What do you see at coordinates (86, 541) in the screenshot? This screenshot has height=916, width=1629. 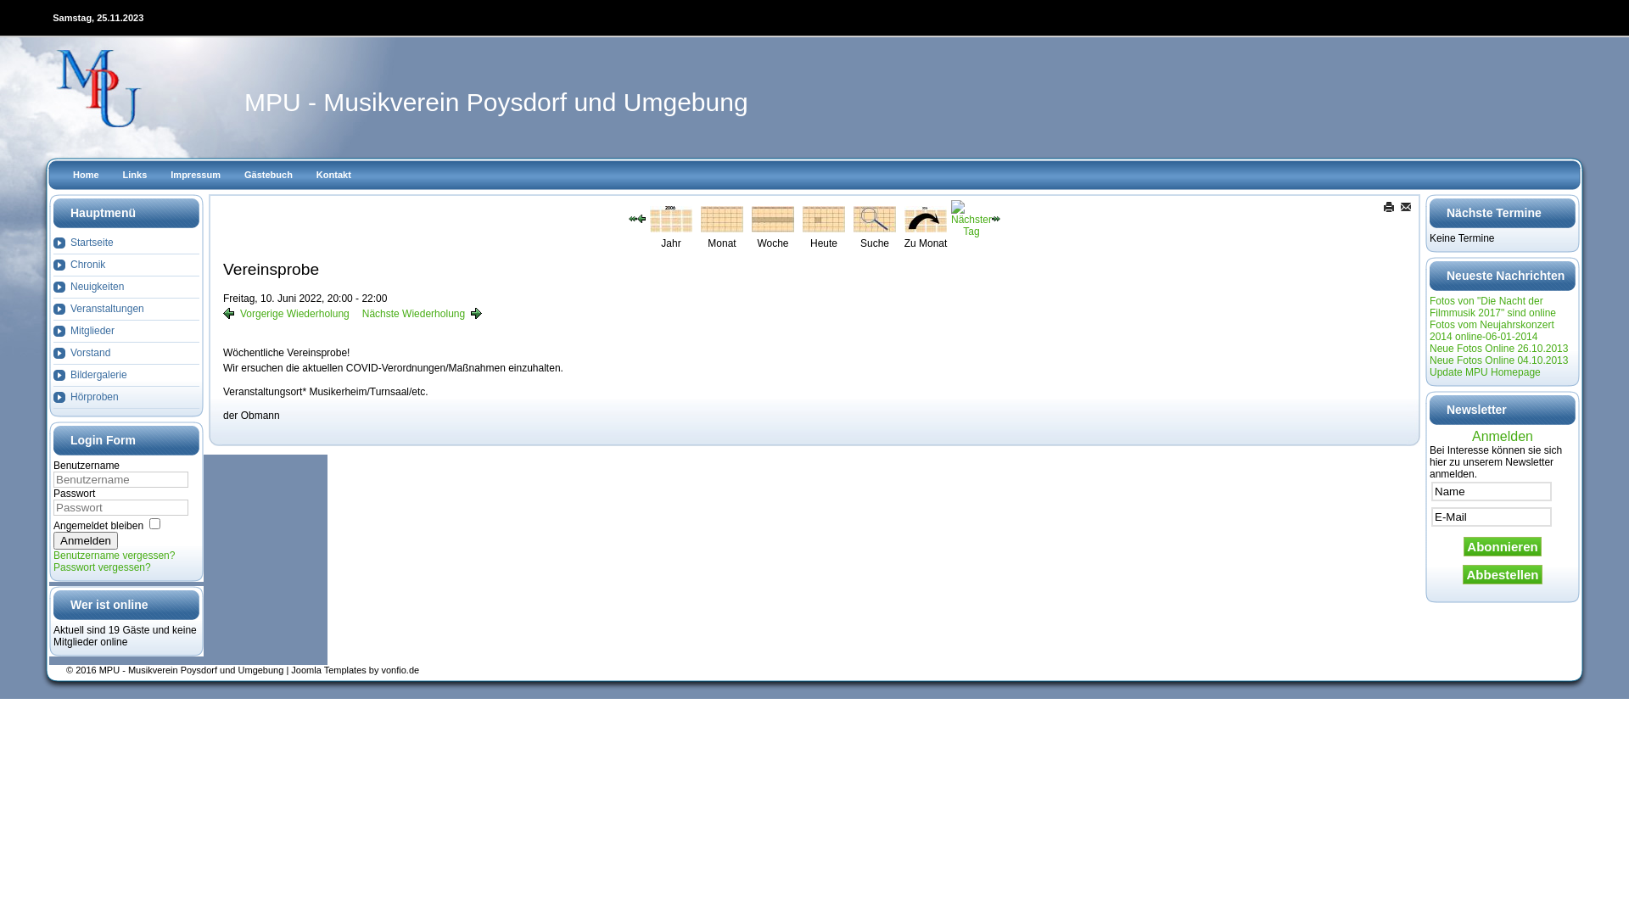 I see `Anmelden` at bounding box center [86, 541].